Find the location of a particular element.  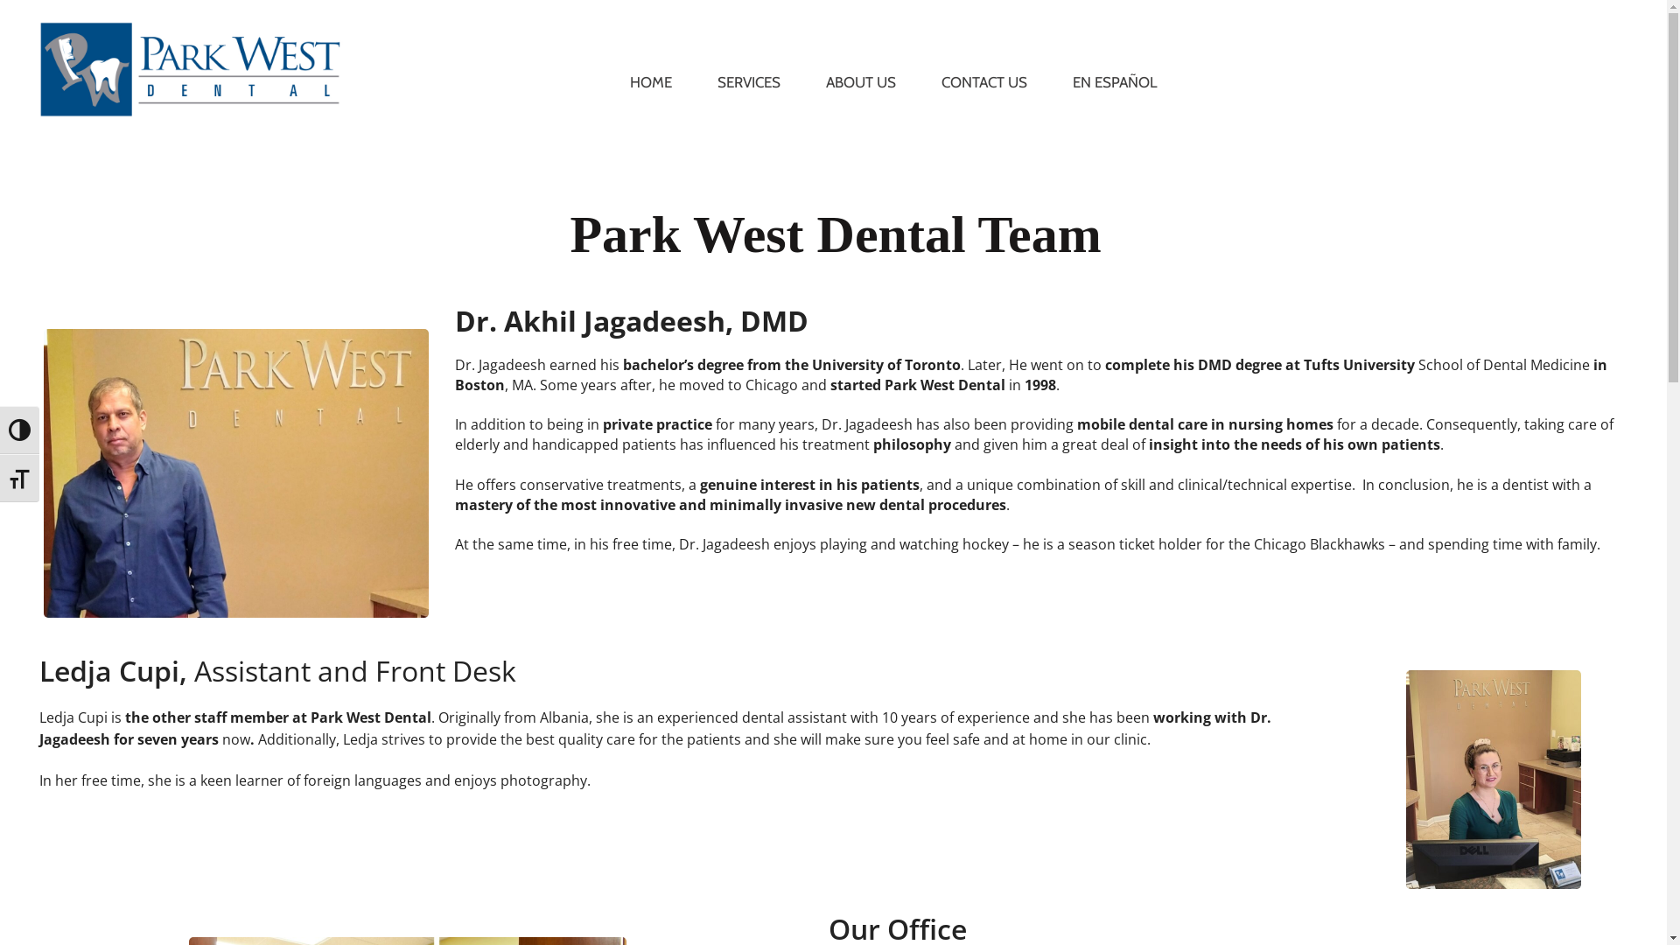

HOME is located at coordinates (651, 82).